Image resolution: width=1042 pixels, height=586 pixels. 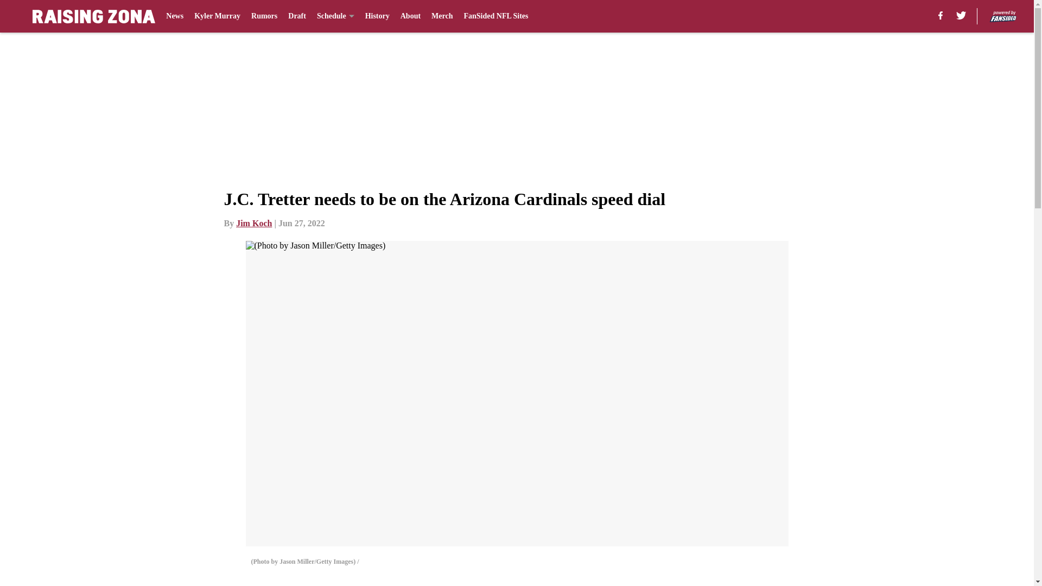 I want to click on FanSided NFL Sites, so click(x=496, y=16).